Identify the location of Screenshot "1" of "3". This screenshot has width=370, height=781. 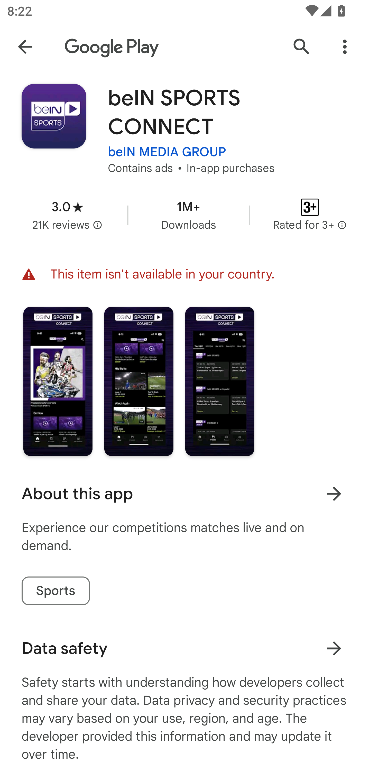
(58, 381).